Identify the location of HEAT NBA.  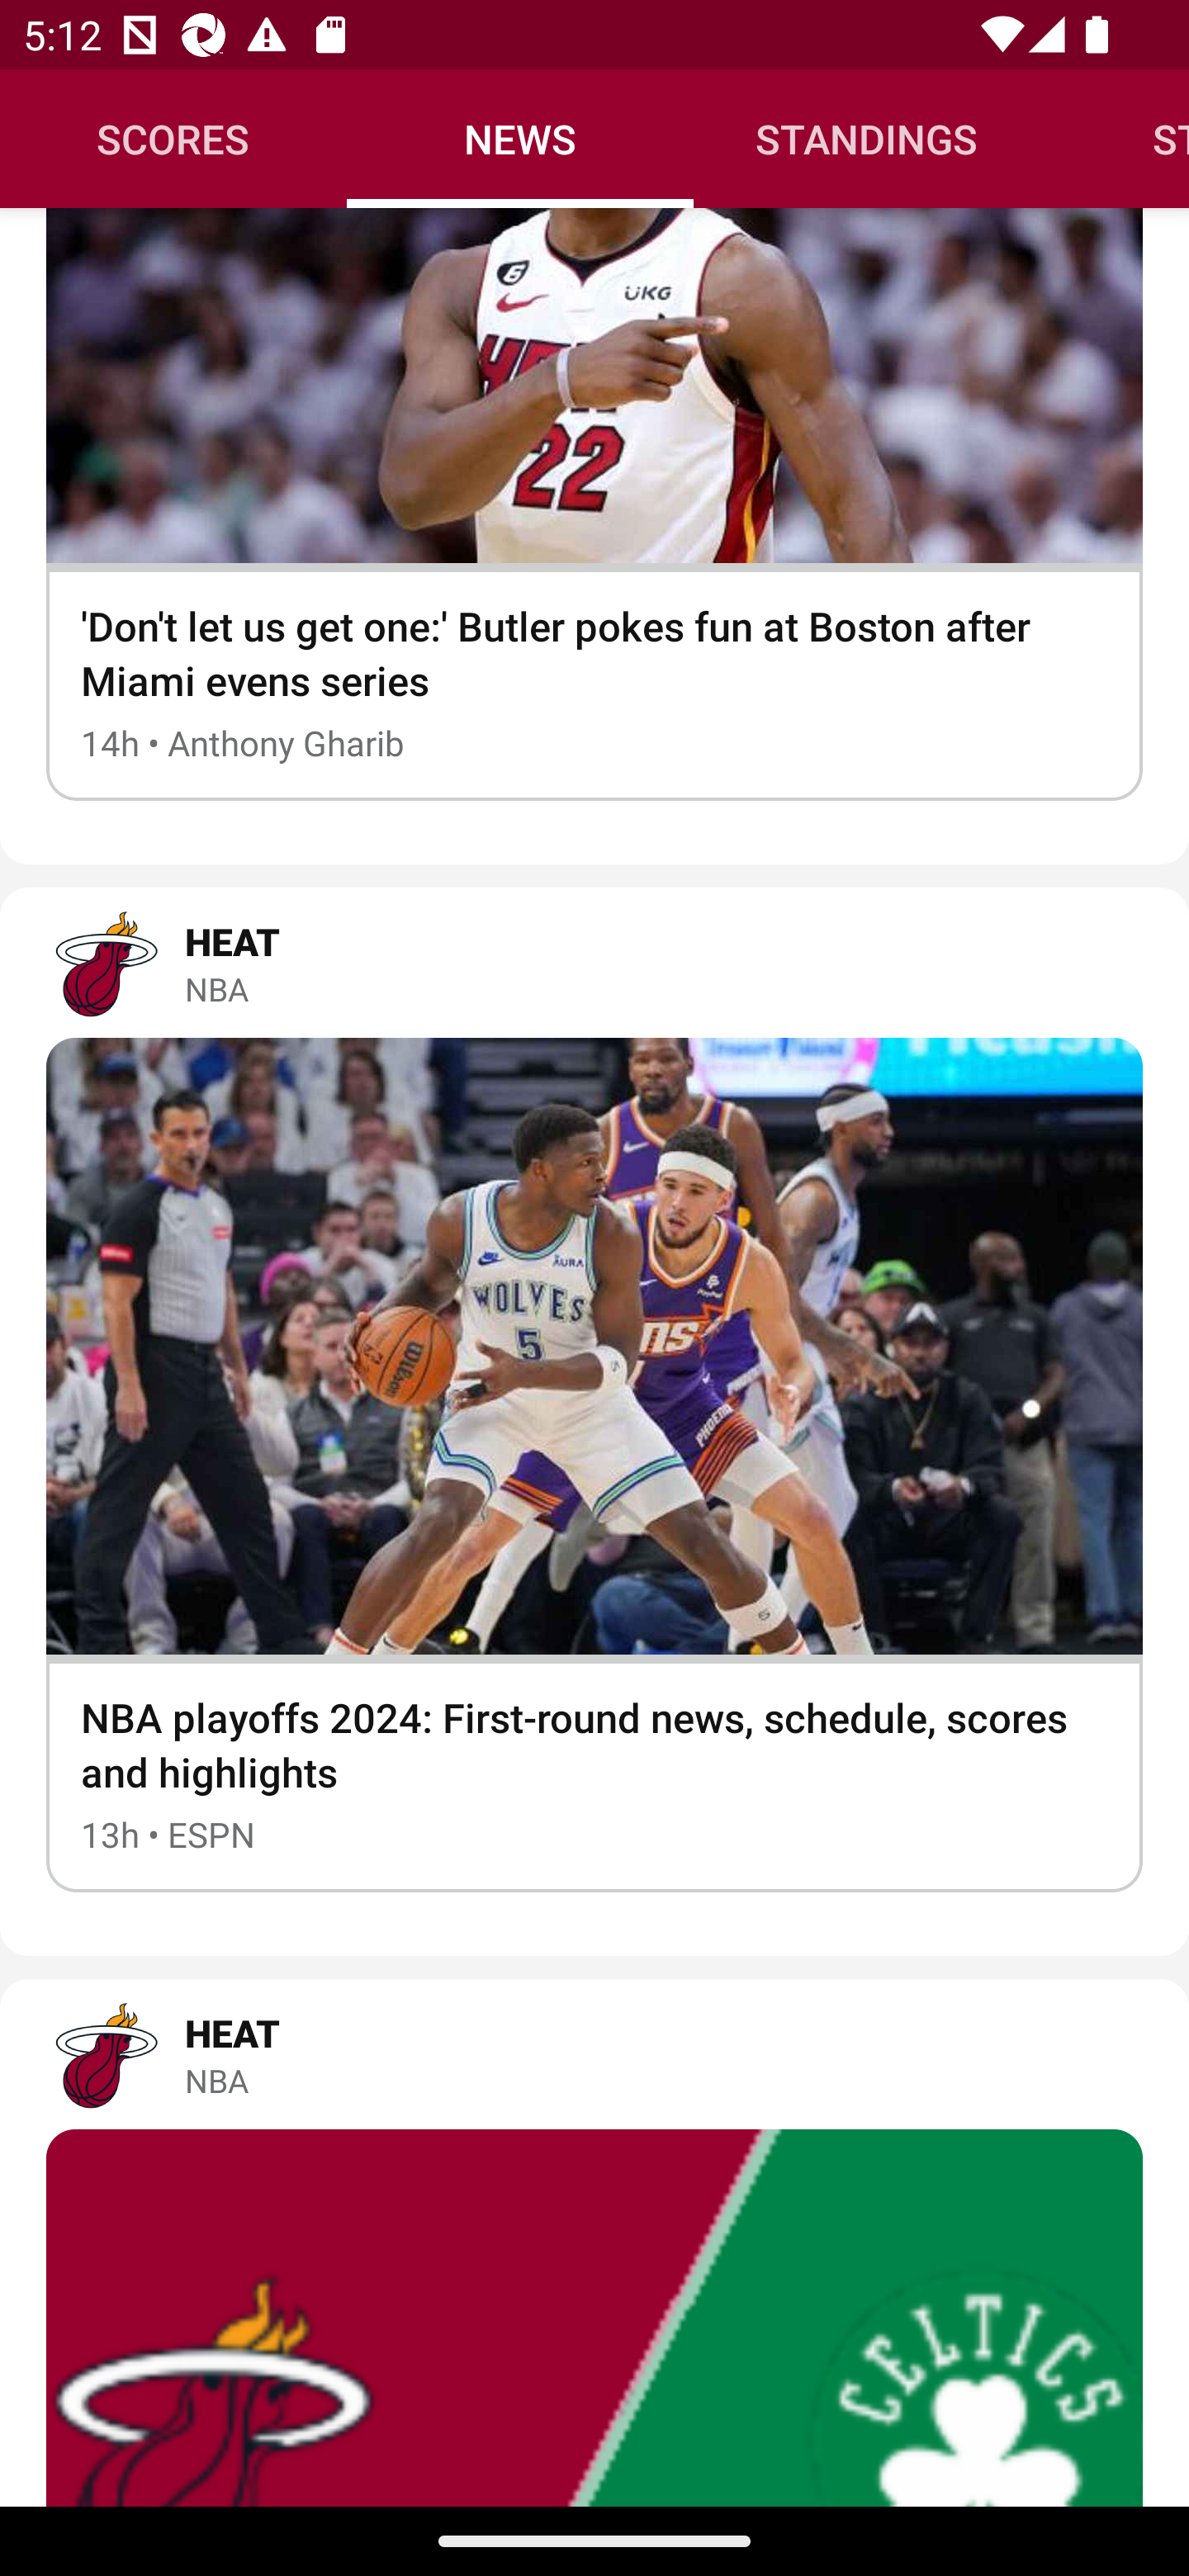
(594, 2054).